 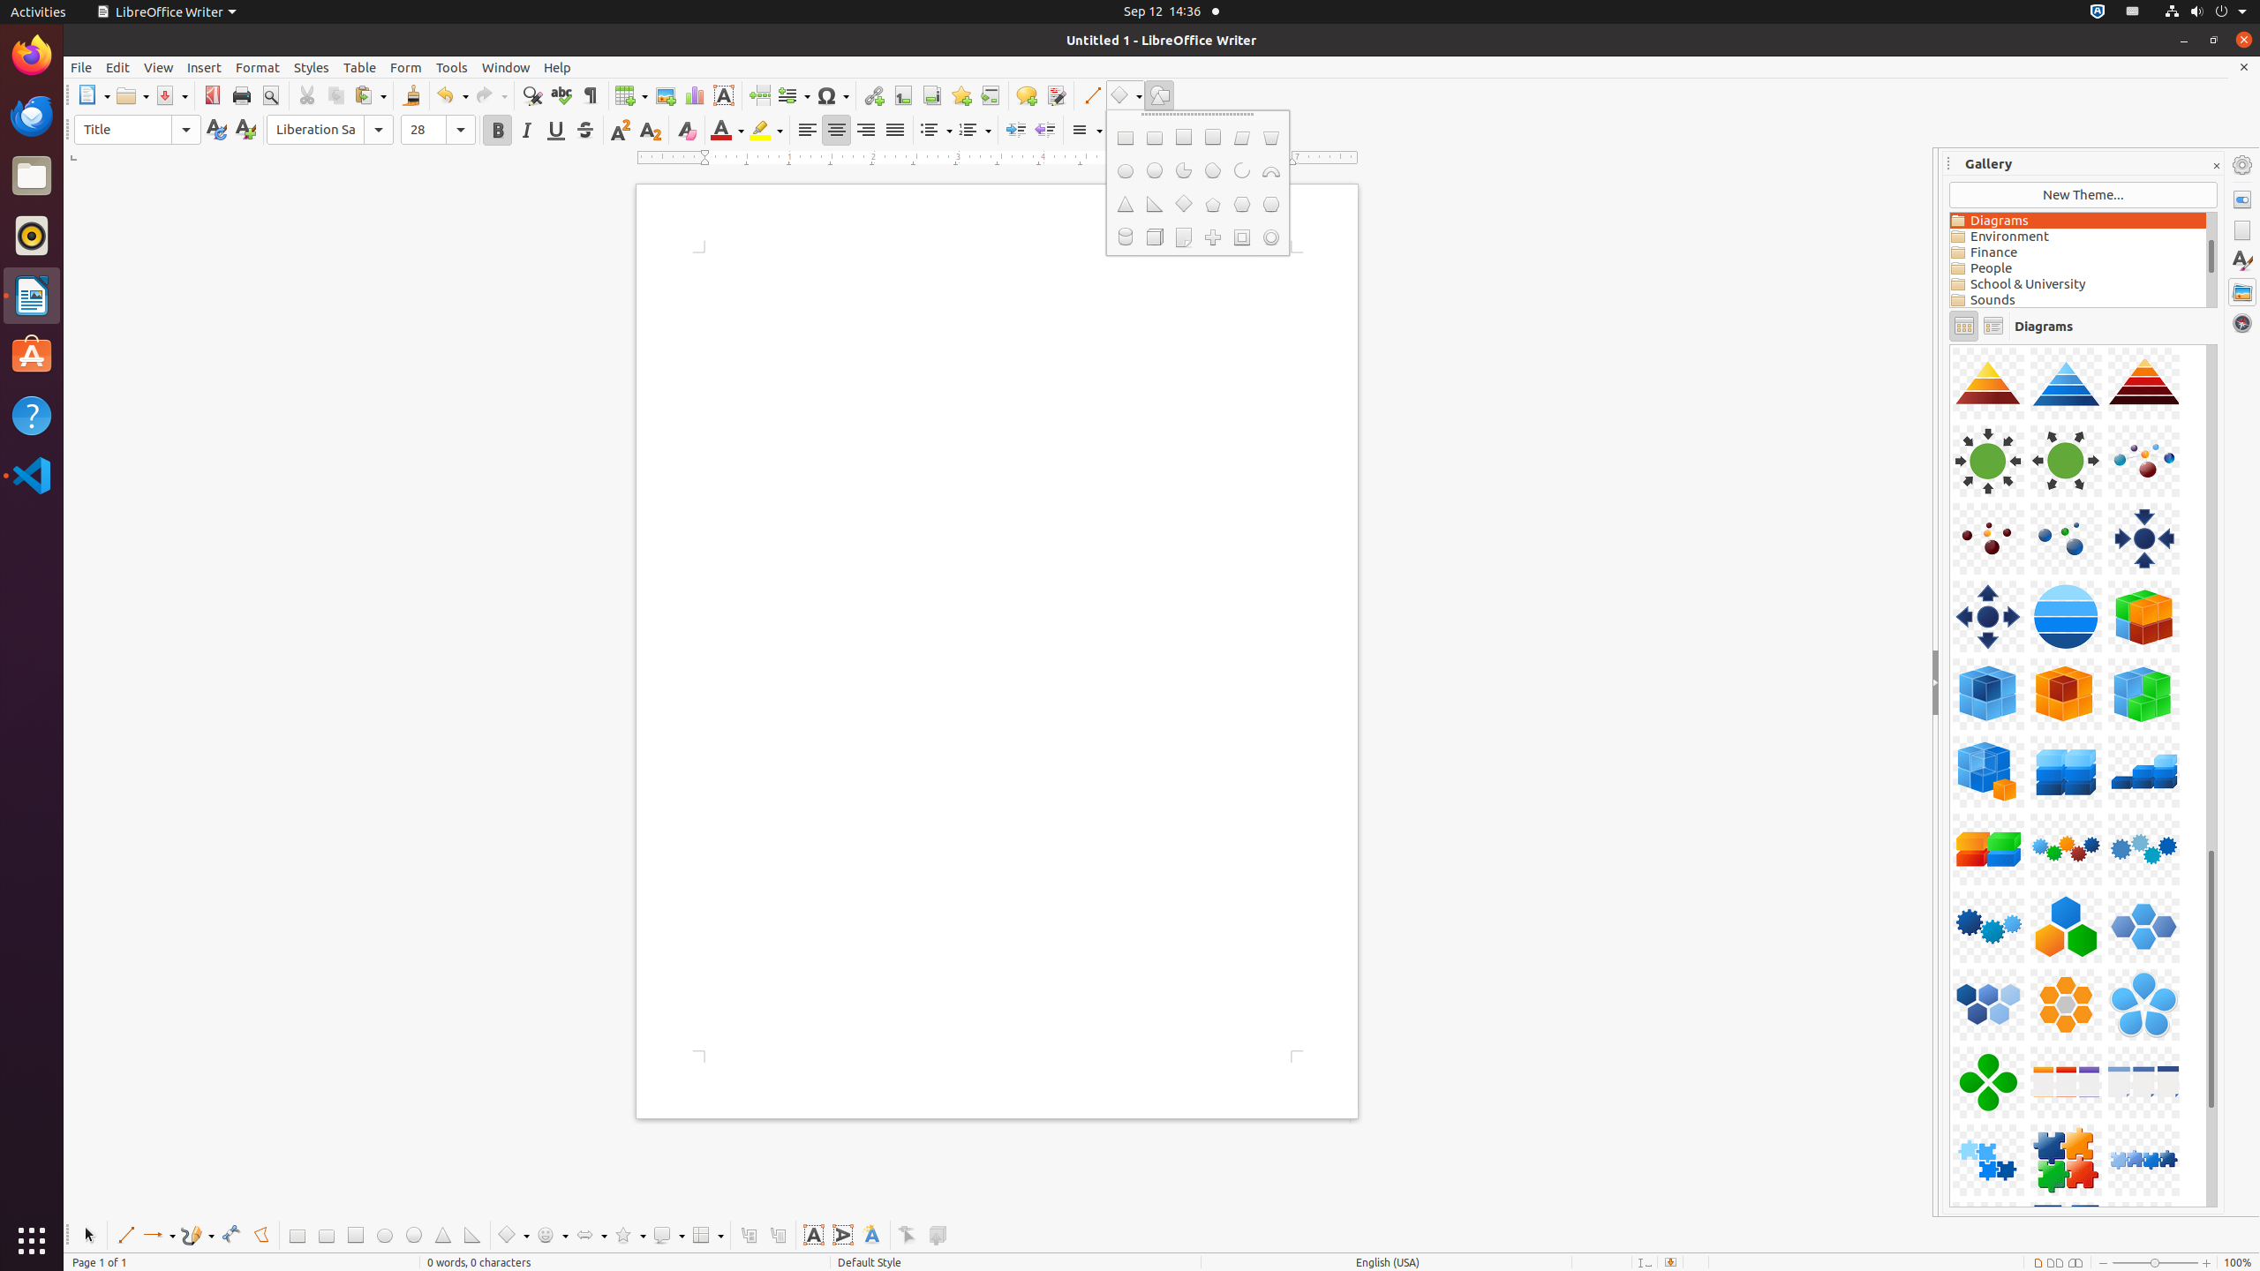 I want to click on Right, so click(x=865, y=131).